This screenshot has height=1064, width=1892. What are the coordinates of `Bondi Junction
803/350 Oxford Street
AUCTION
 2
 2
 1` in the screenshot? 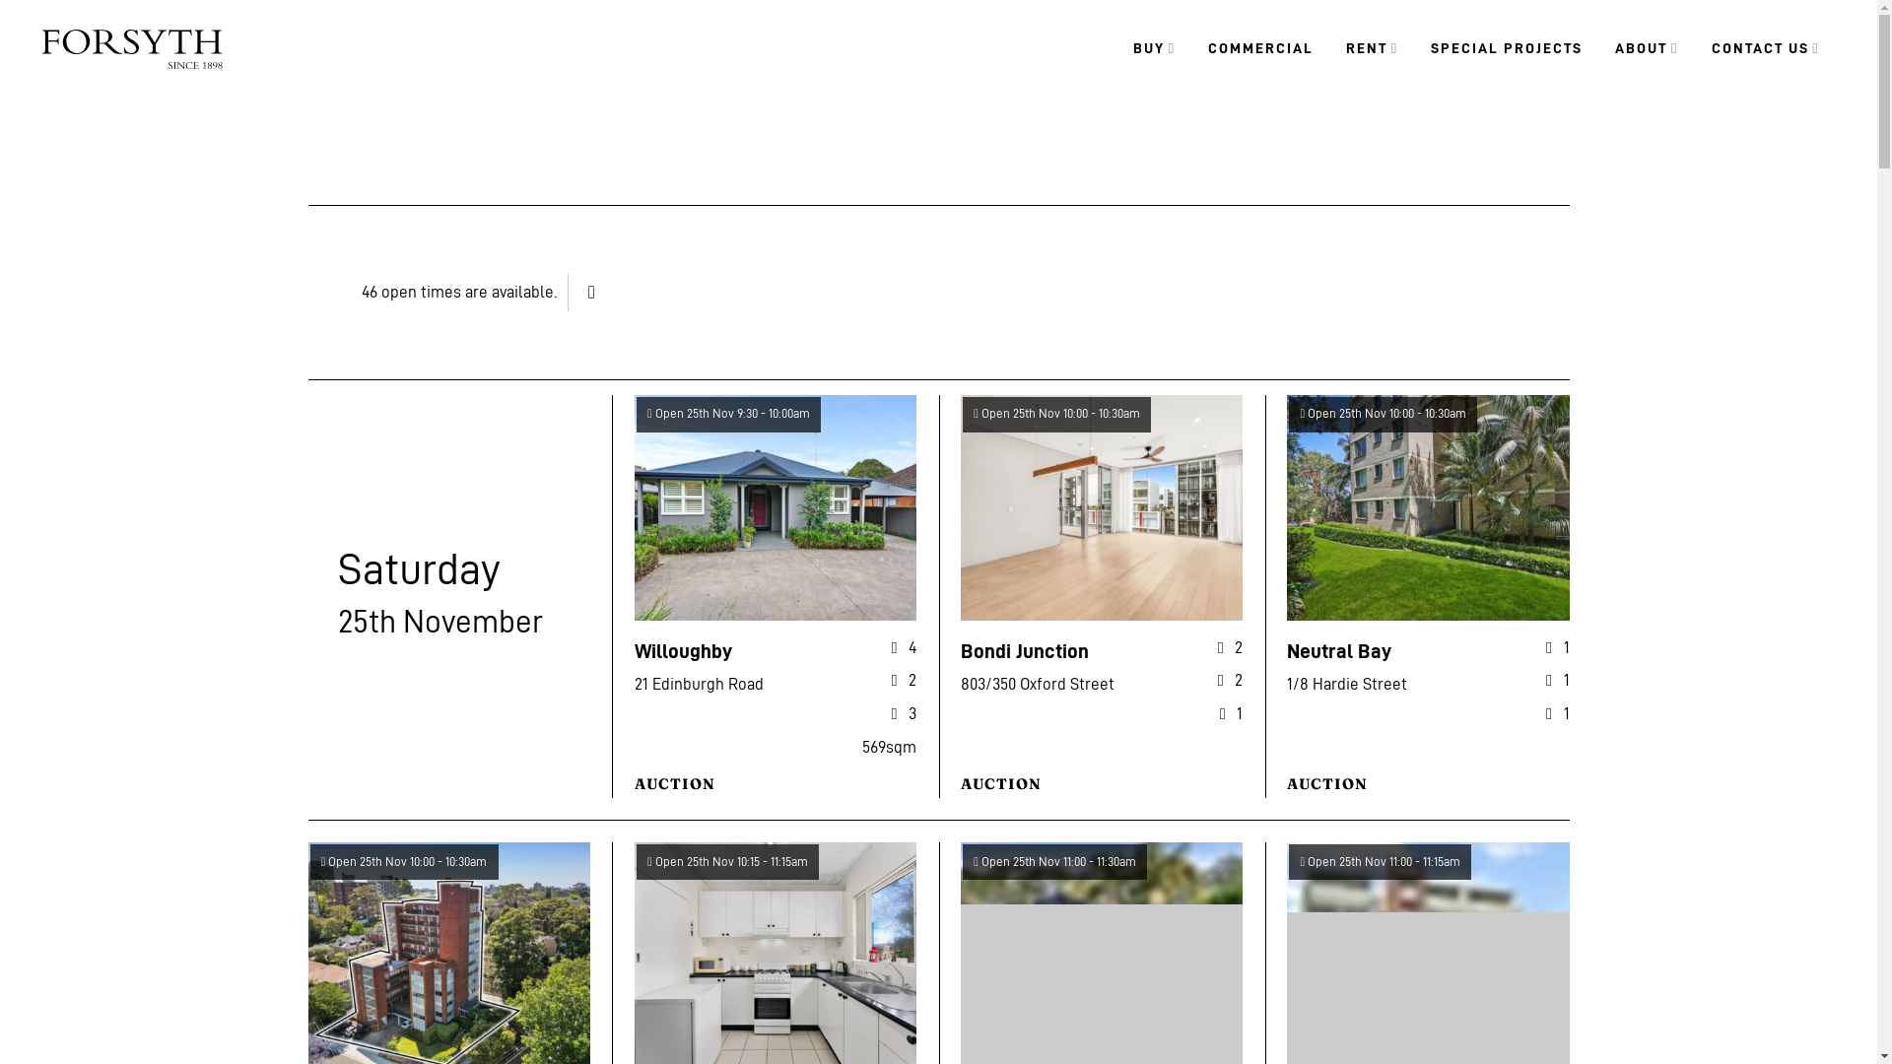 It's located at (1102, 595).